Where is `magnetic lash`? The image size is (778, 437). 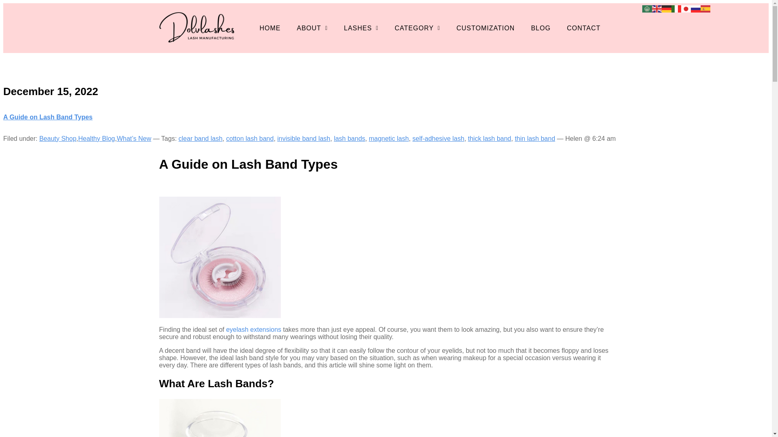
magnetic lash is located at coordinates (389, 138).